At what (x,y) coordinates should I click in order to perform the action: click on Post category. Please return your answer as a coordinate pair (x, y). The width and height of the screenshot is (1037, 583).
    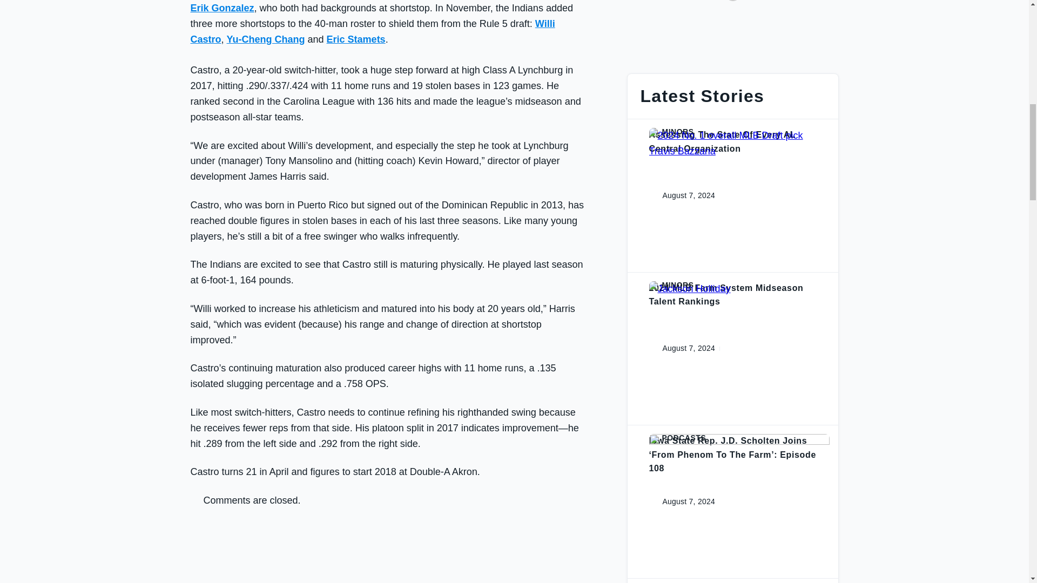
    Looking at the image, I should click on (739, 285).